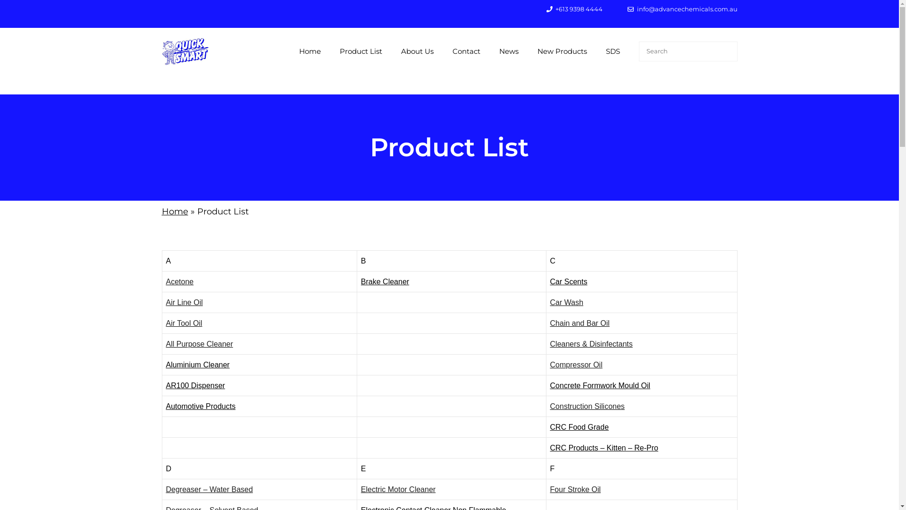  What do you see at coordinates (199, 344) in the screenshot?
I see `All Purpose Cleaner` at bounding box center [199, 344].